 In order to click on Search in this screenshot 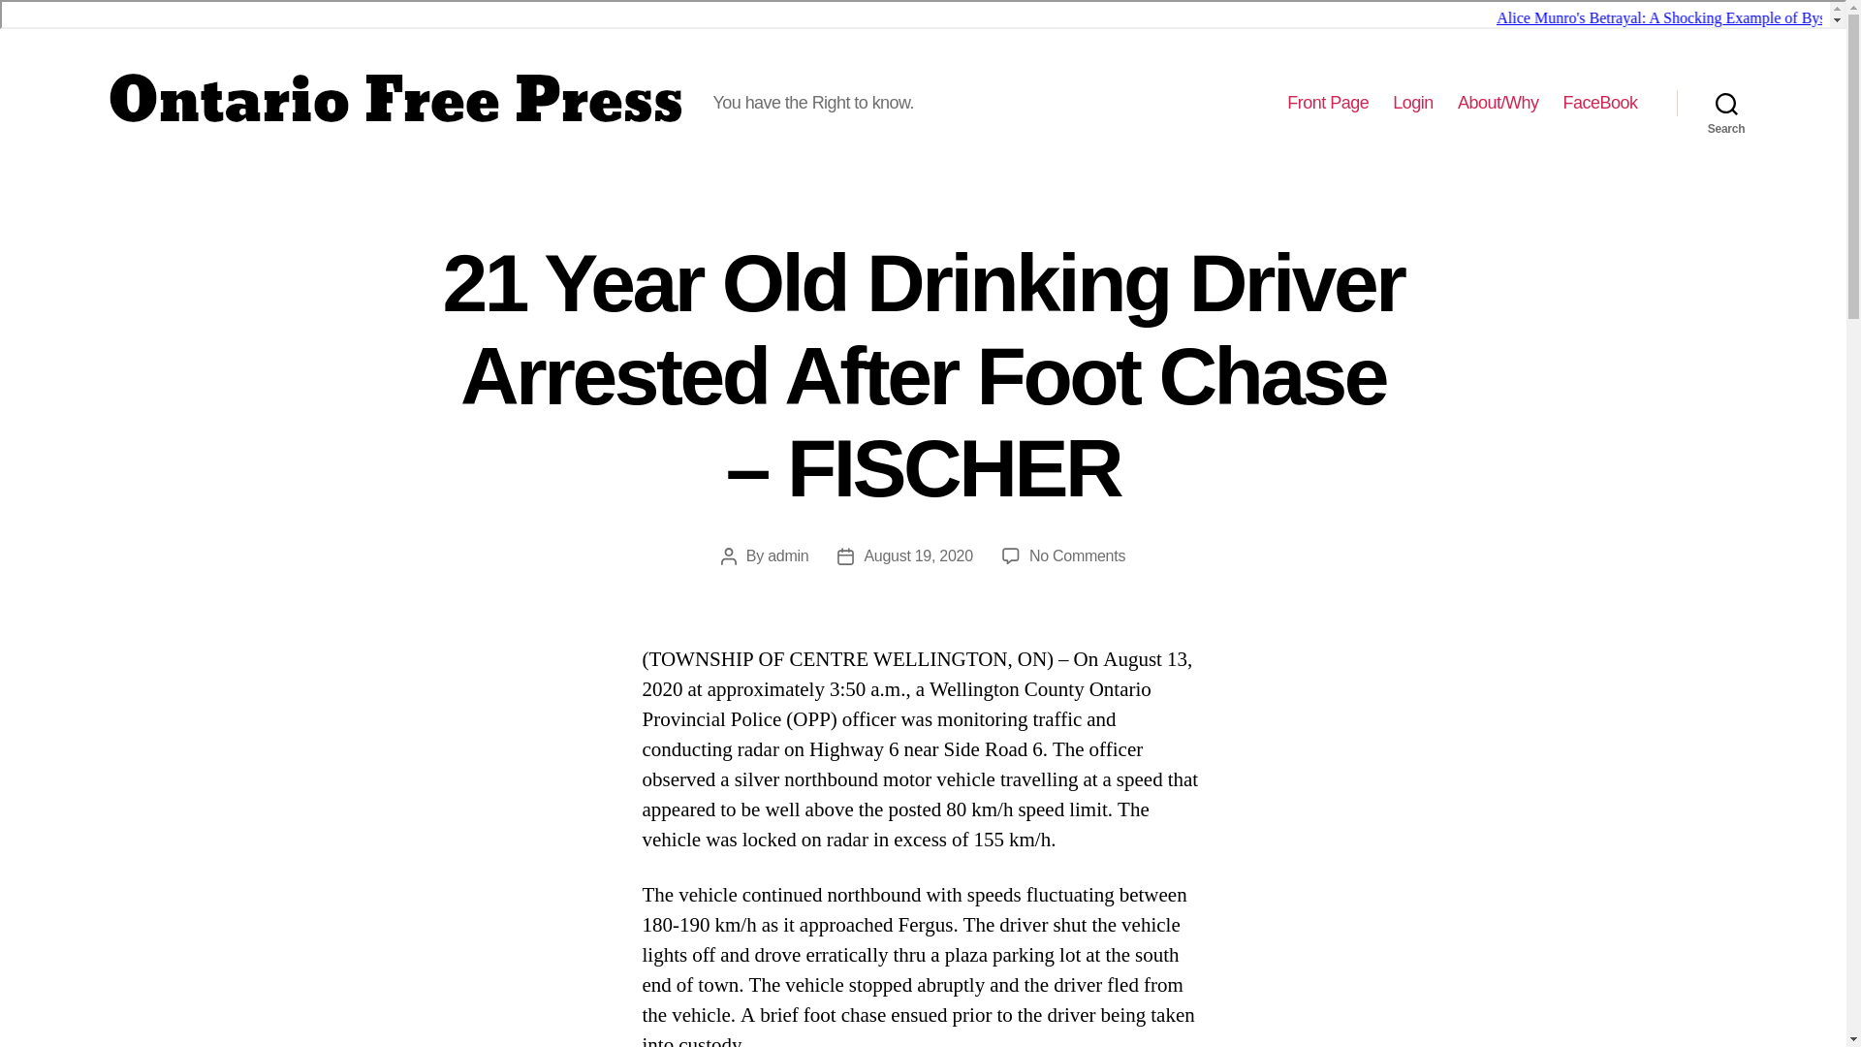, I will do `click(1726, 103)`.